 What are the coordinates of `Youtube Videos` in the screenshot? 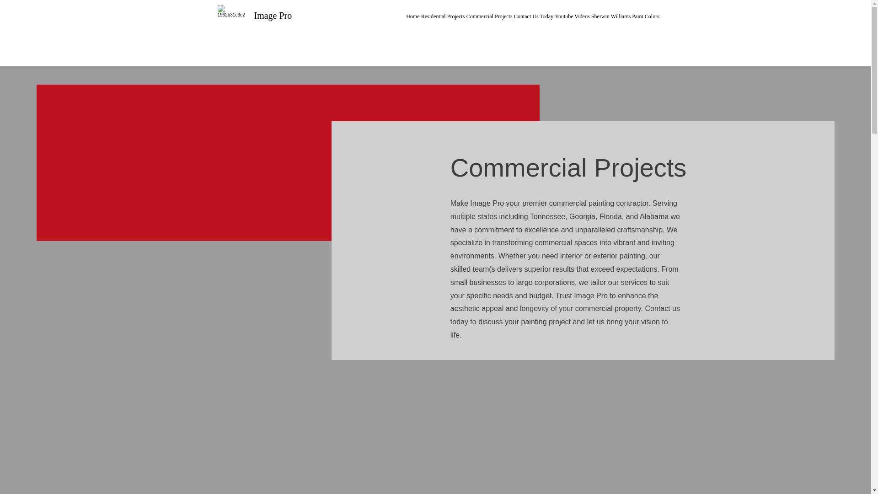 It's located at (572, 16).